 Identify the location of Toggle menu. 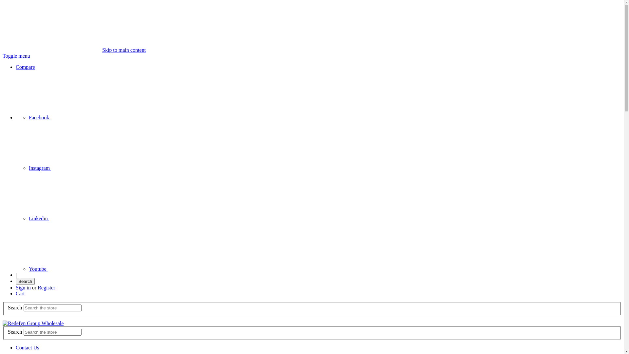
(16, 56).